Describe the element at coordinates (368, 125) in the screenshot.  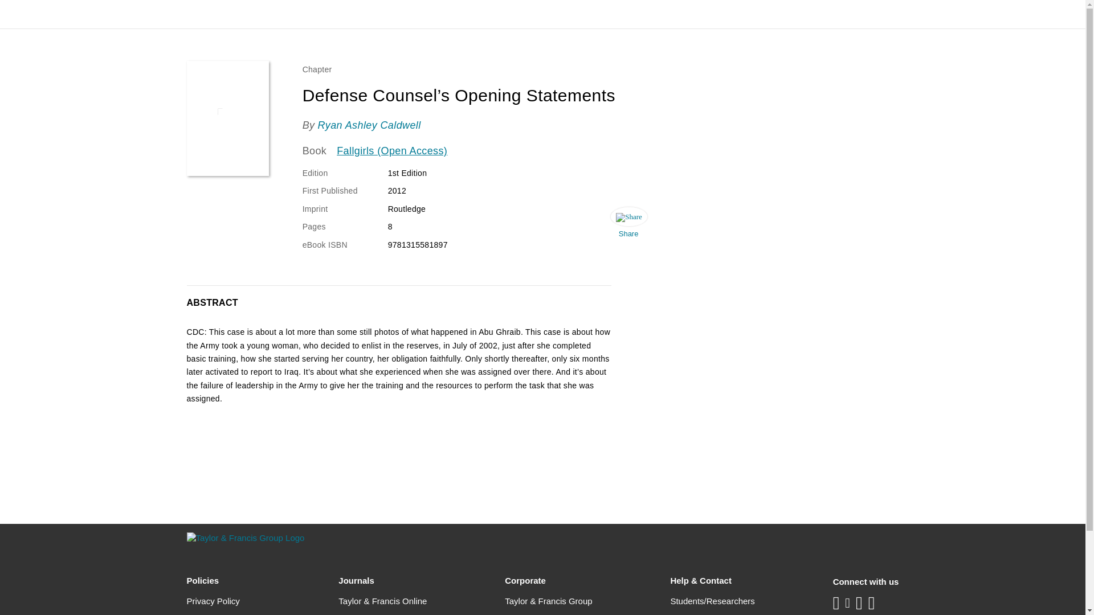
I see `Ryan Ashley Caldwell` at that location.